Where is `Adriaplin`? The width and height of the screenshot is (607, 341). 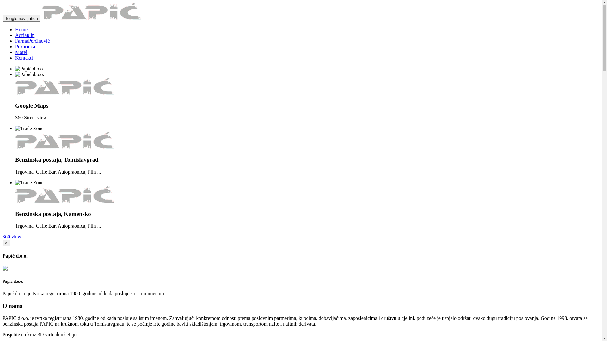 Adriaplin is located at coordinates (25, 35).